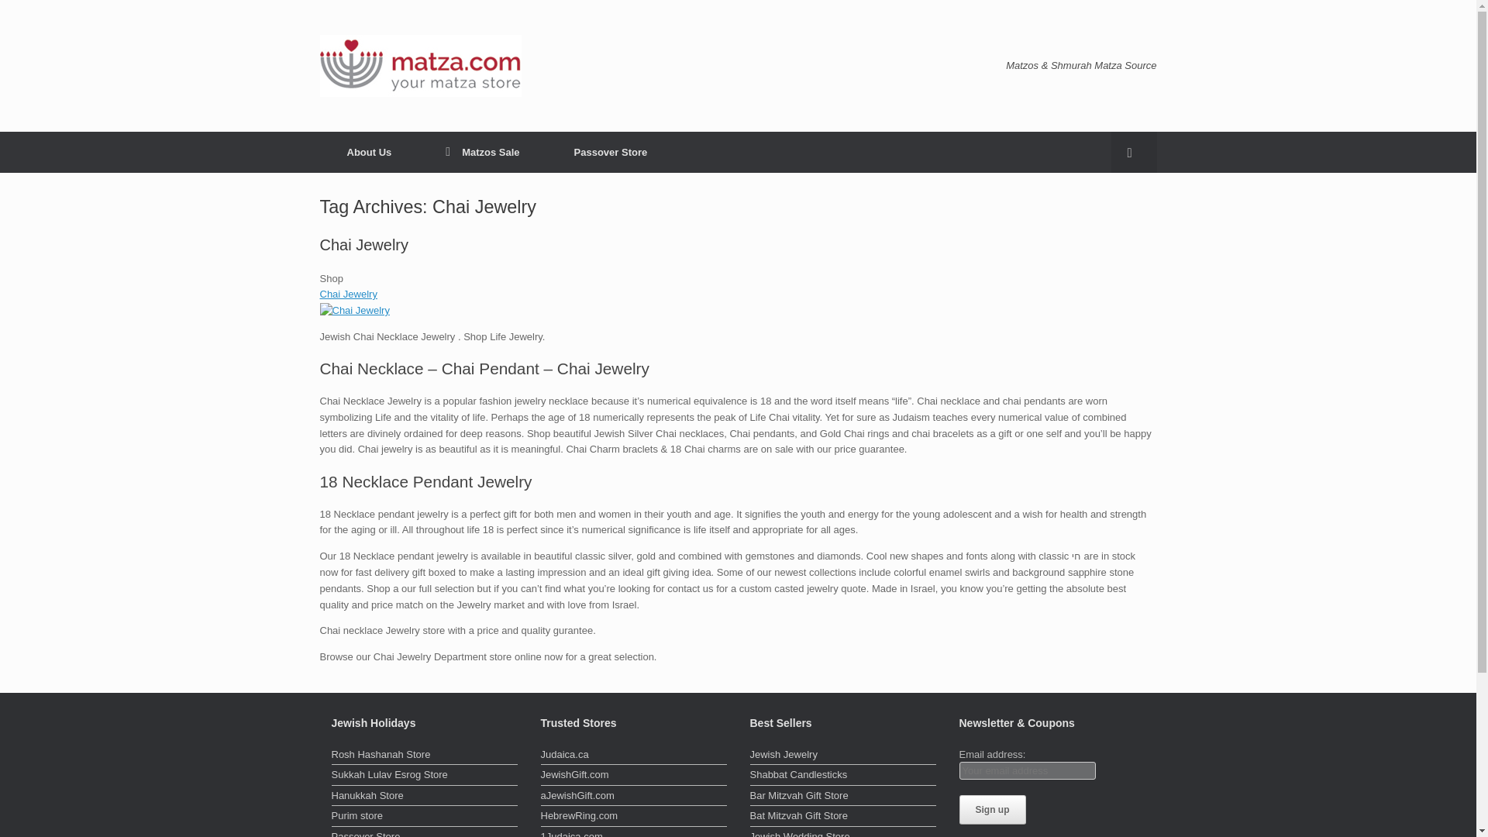  What do you see at coordinates (634, 756) in the screenshot?
I see `Judaica store` at bounding box center [634, 756].